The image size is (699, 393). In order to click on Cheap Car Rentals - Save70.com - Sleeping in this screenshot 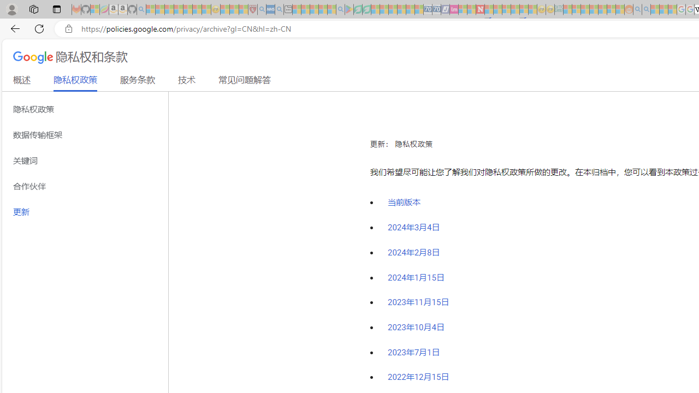, I will do `click(428, 10)`.